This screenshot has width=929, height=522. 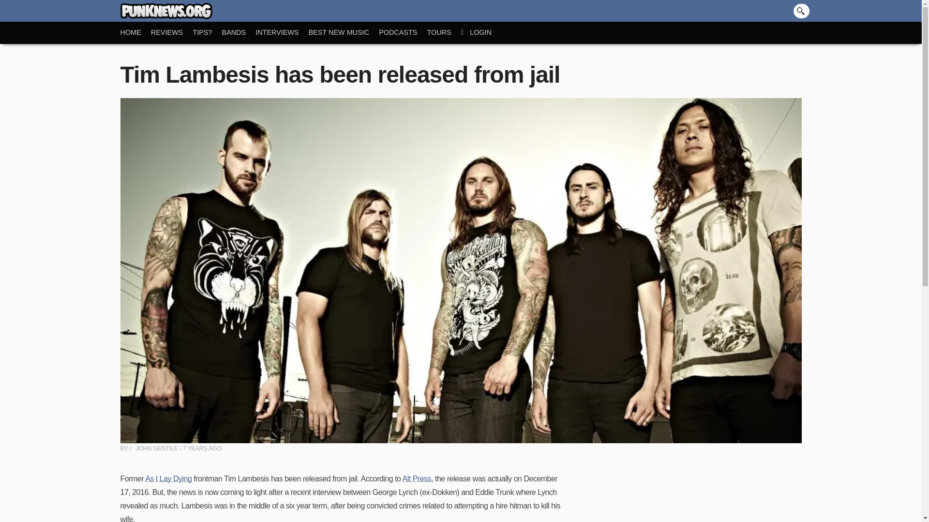 I want to click on REVIEWS, so click(x=172, y=32).